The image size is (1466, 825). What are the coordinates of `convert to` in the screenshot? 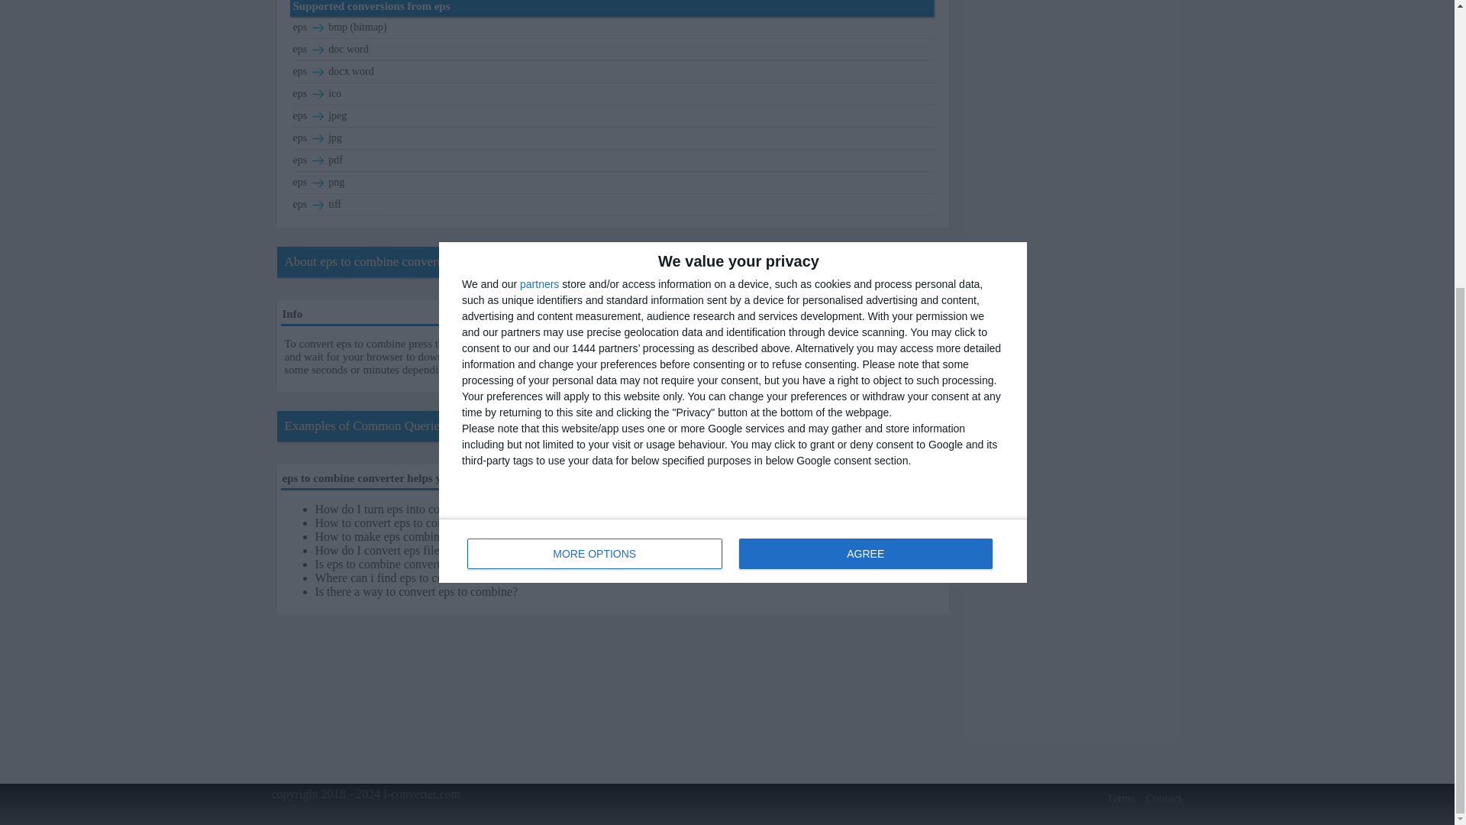 It's located at (318, 72).